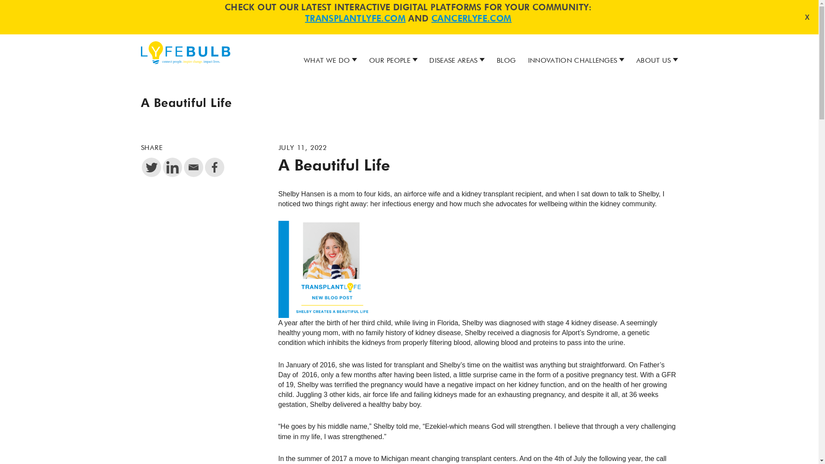 This screenshot has width=825, height=464. Describe the element at coordinates (193, 167) in the screenshot. I see `Email` at that location.